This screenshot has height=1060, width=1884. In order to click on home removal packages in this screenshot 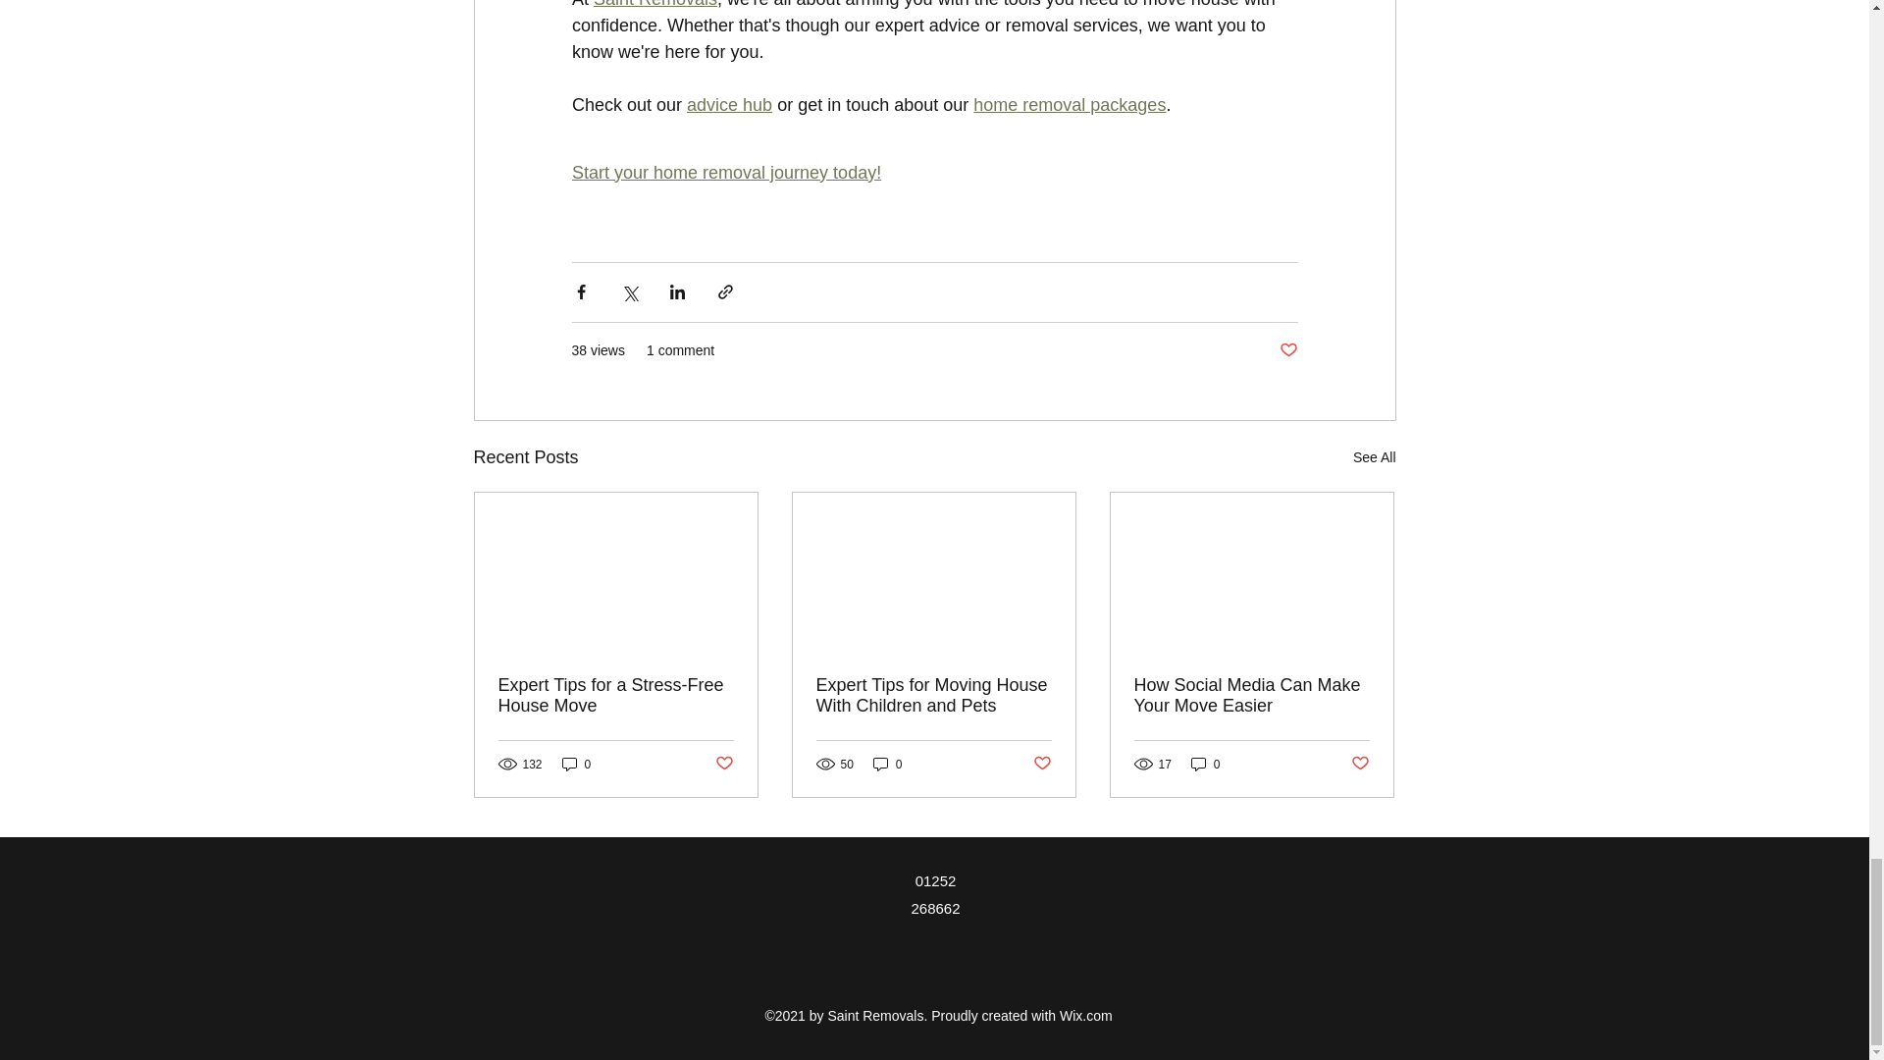, I will do `click(1070, 104)`.